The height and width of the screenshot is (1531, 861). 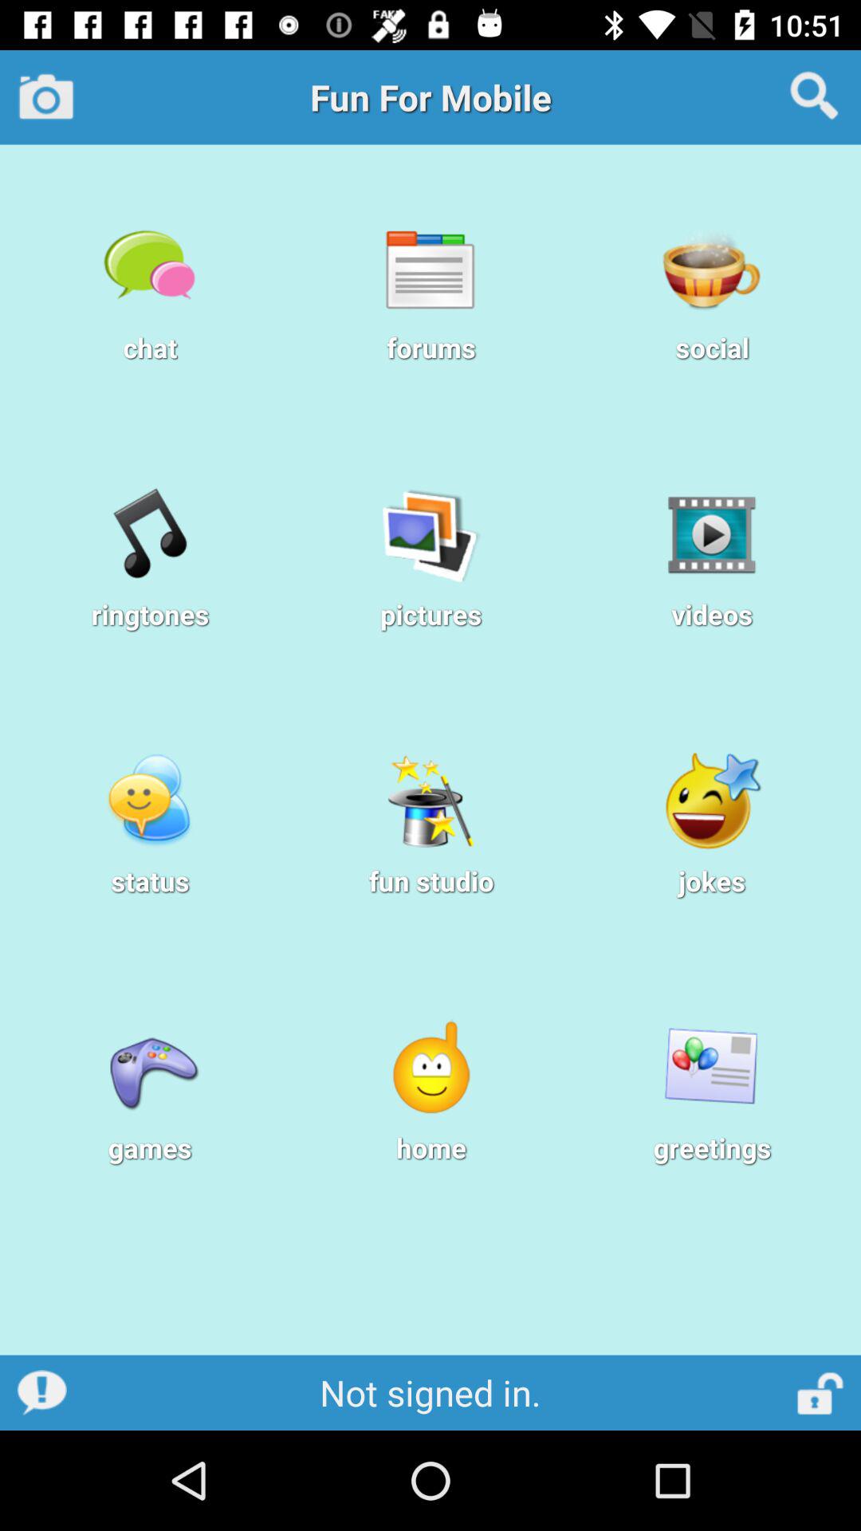 What do you see at coordinates (46, 96) in the screenshot?
I see `camera` at bounding box center [46, 96].